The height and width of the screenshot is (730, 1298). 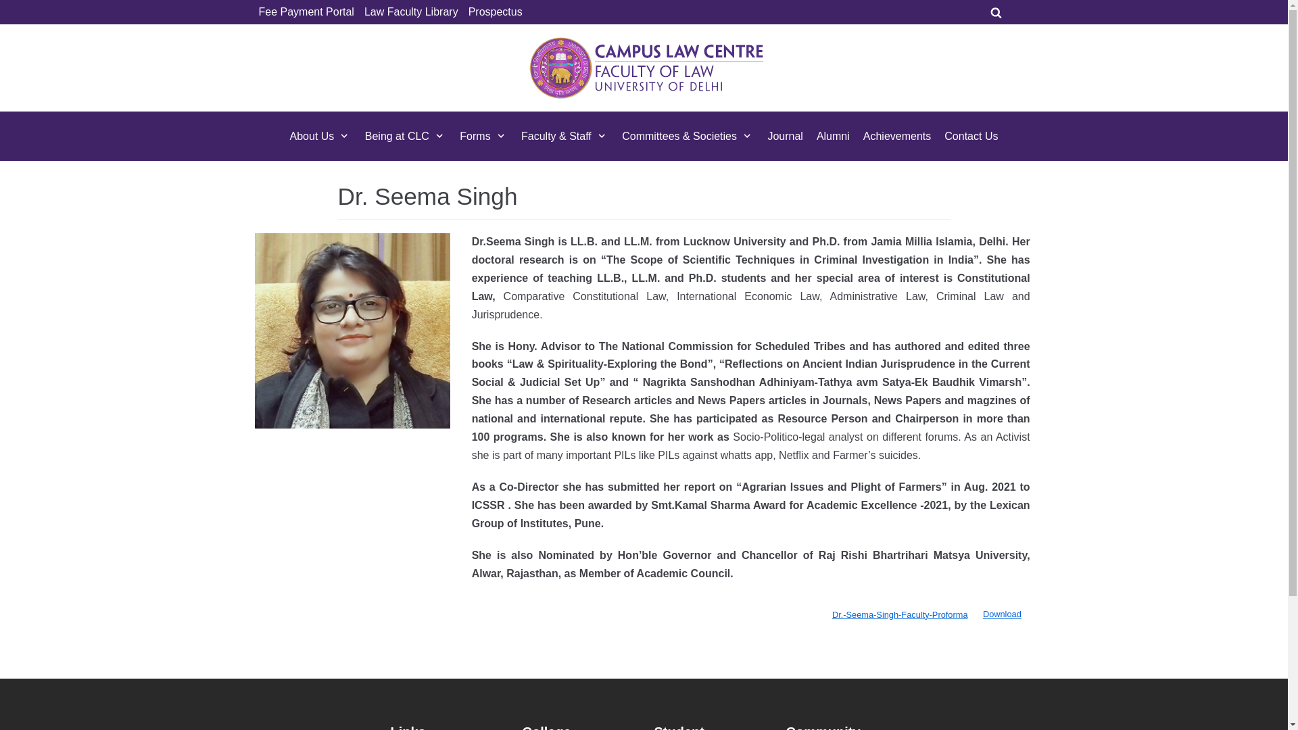 I want to click on Forms, so click(x=483, y=135).